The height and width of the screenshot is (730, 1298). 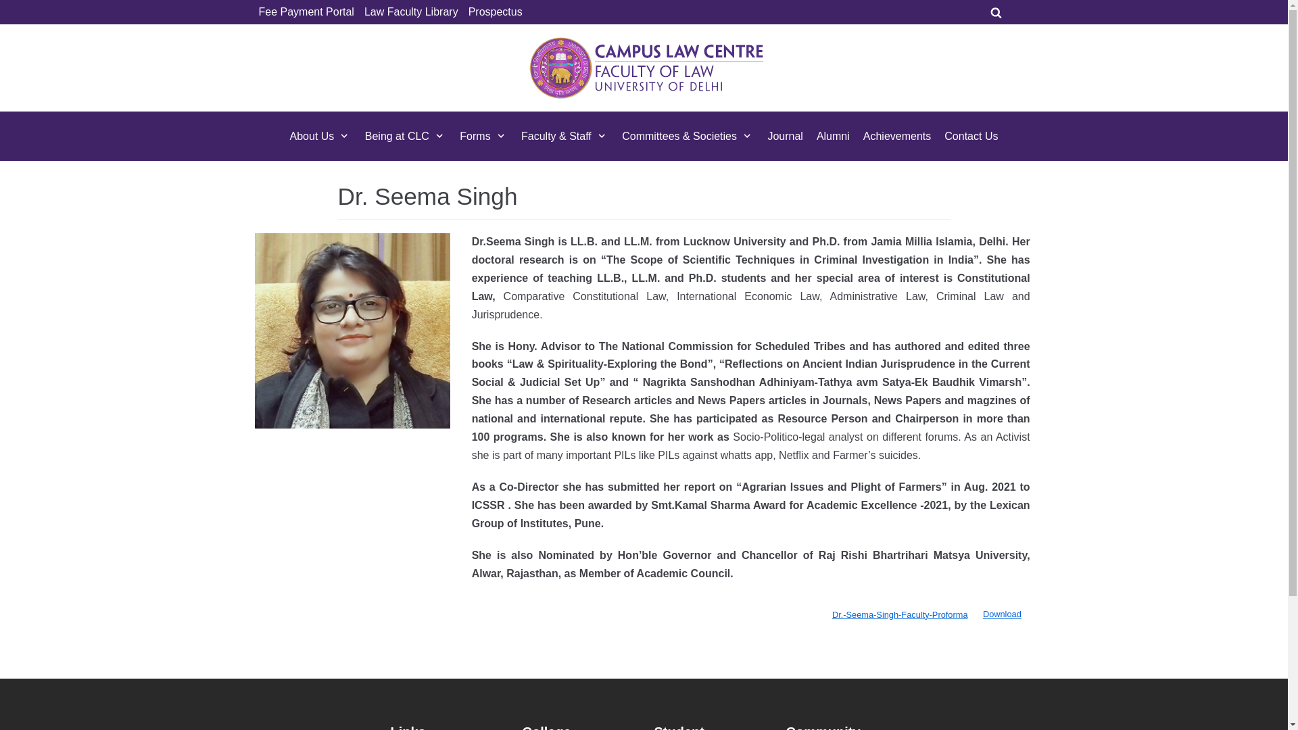 I want to click on Forms, so click(x=483, y=135).